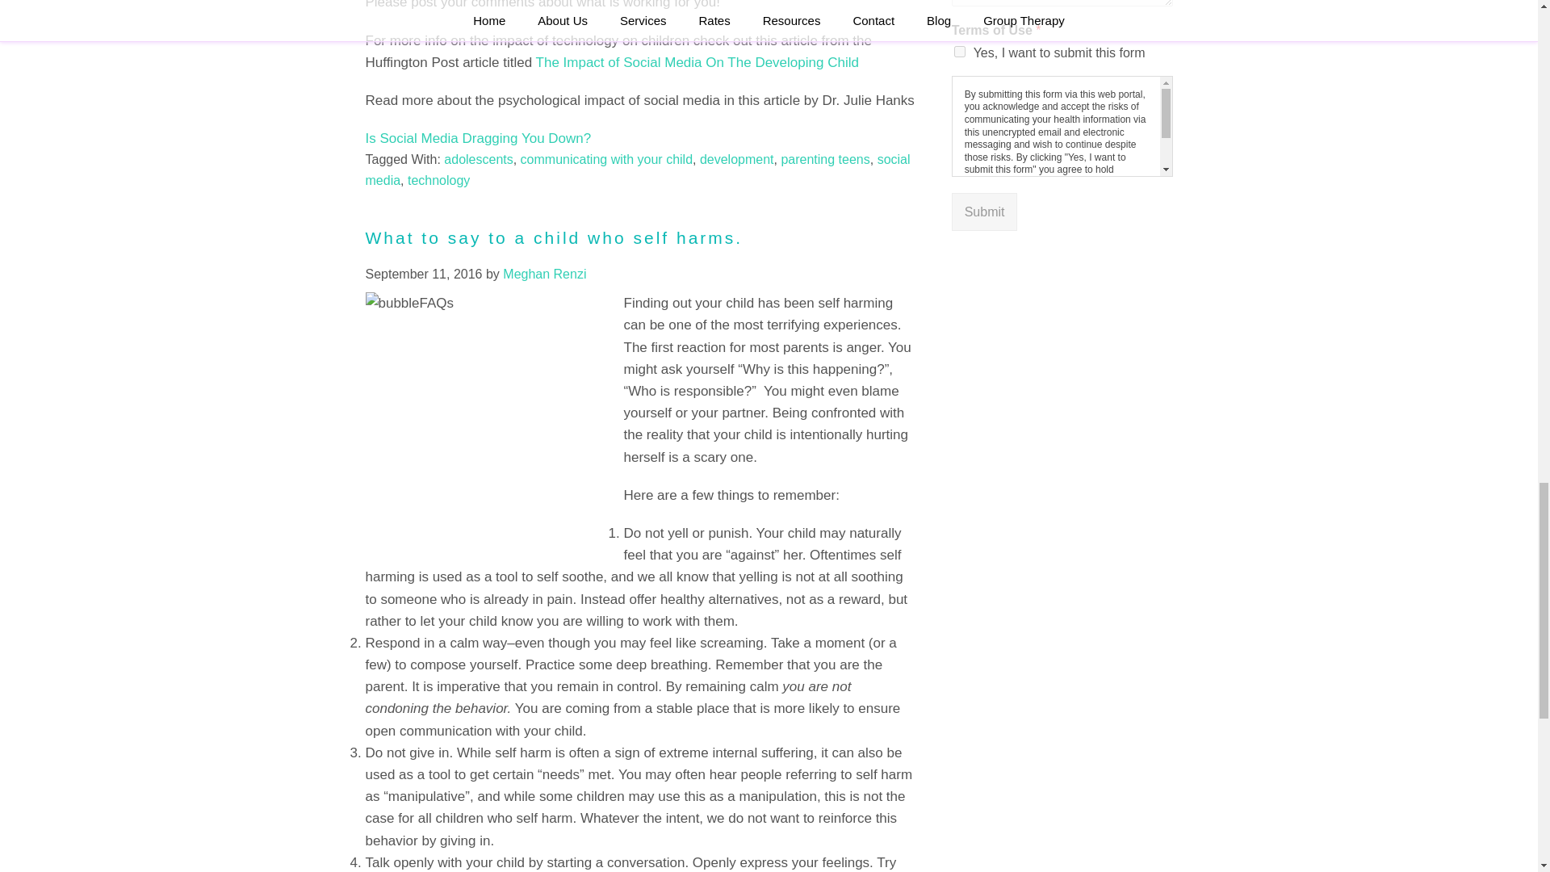  I want to click on Yes, I want to submit this form, so click(960, 52).